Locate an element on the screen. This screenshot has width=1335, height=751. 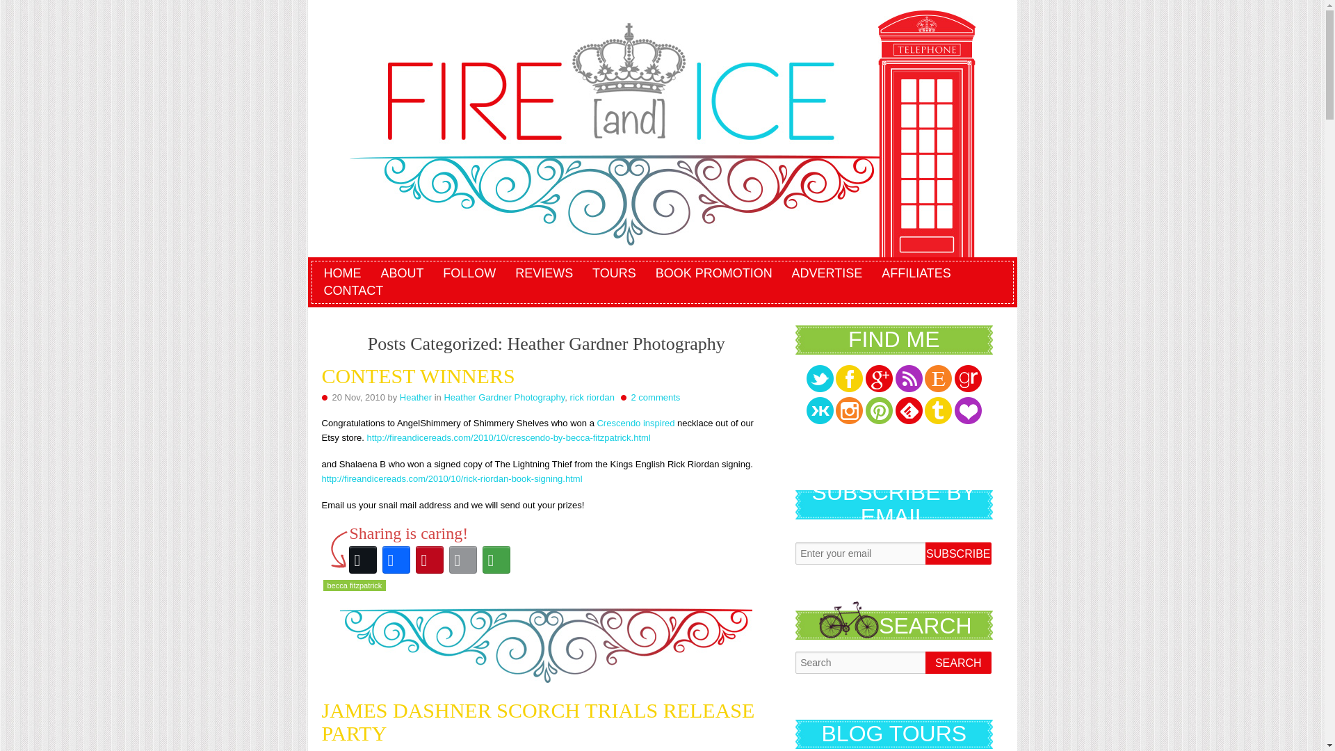
HOME is located at coordinates (342, 274).